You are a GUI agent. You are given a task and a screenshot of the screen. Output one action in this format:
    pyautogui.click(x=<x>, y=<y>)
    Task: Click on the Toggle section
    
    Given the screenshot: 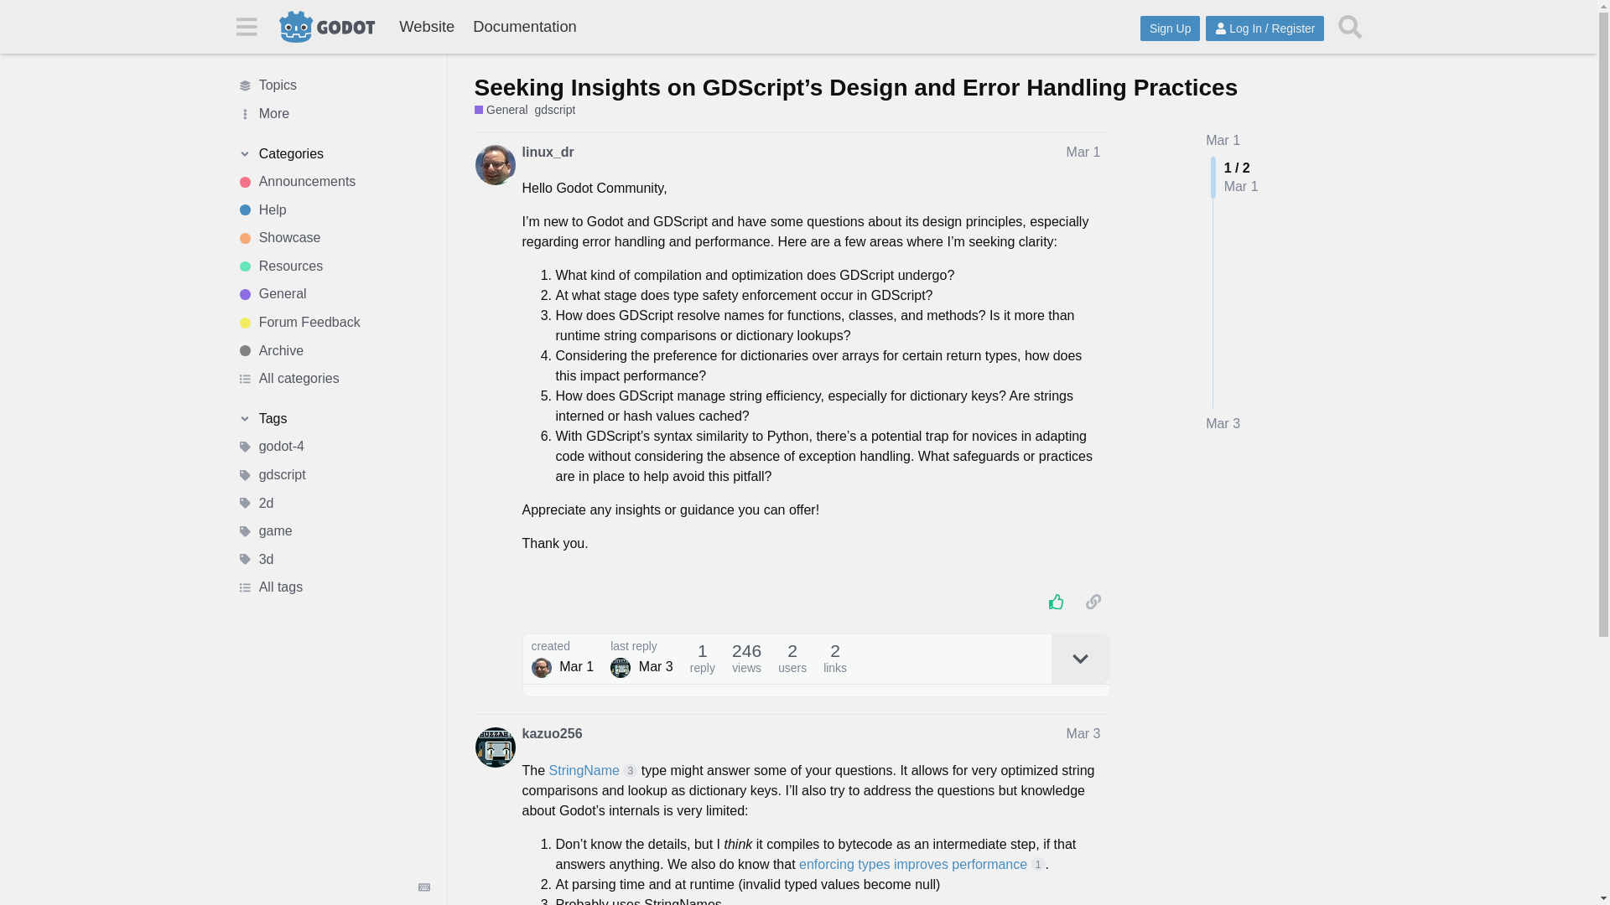 What is the action you would take?
    pyautogui.click(x=333, y=154)
    